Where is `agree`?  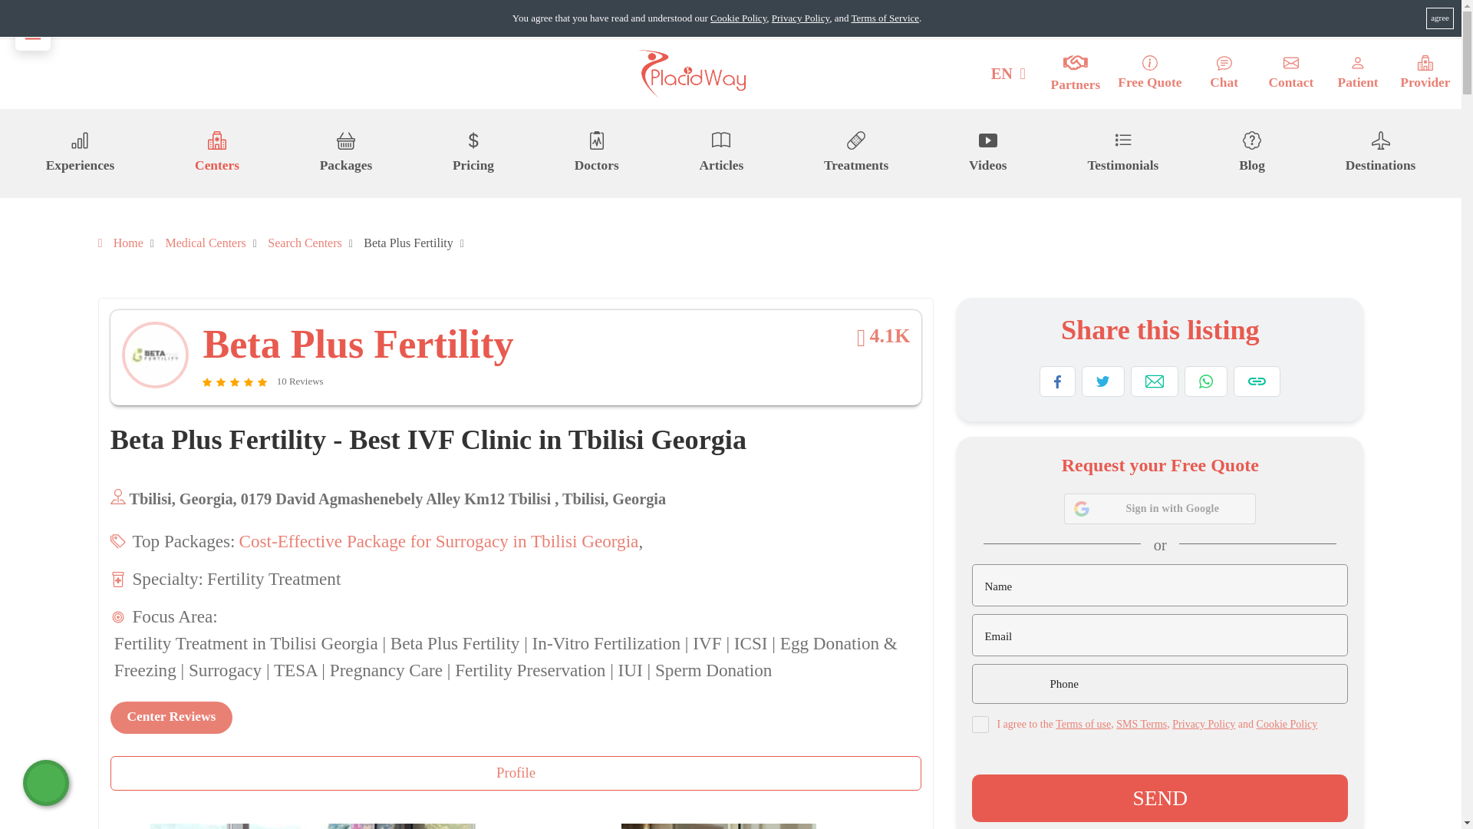 agree is located at coordinates (1439, 18).